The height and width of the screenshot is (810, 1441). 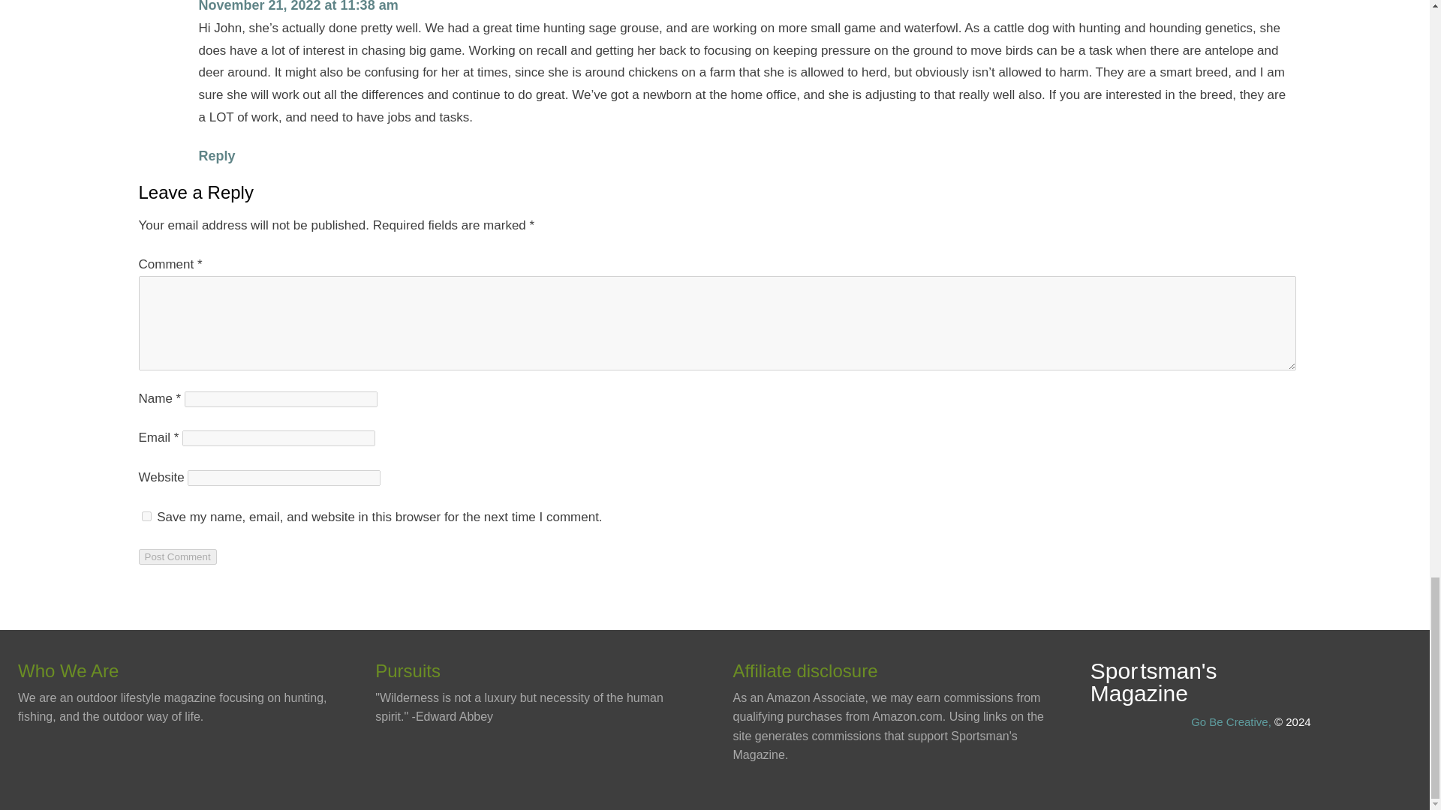 I want to click on yes, so click(x=146, y=516).